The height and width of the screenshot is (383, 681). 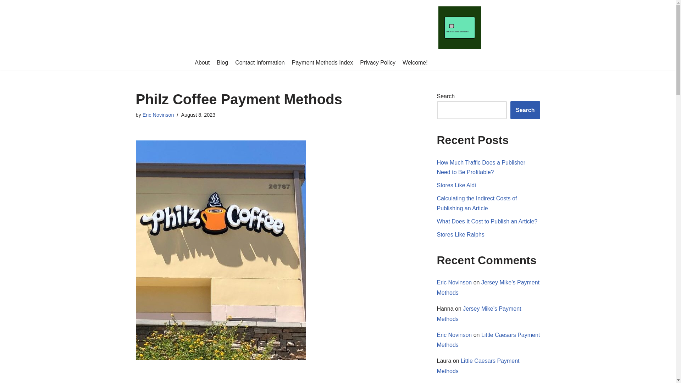 I want to click on Privacy Policy, so click(x=378, y=63).